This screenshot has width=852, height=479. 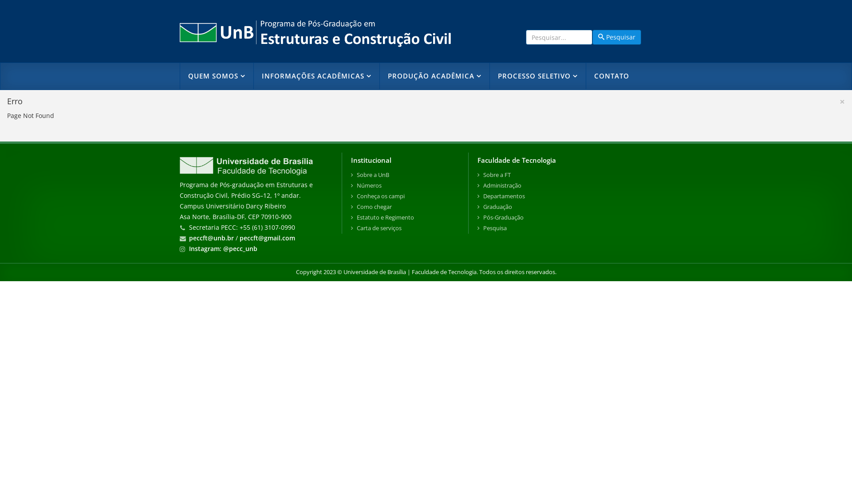 I want to click on Como chegar, so click(x=405, y=207).